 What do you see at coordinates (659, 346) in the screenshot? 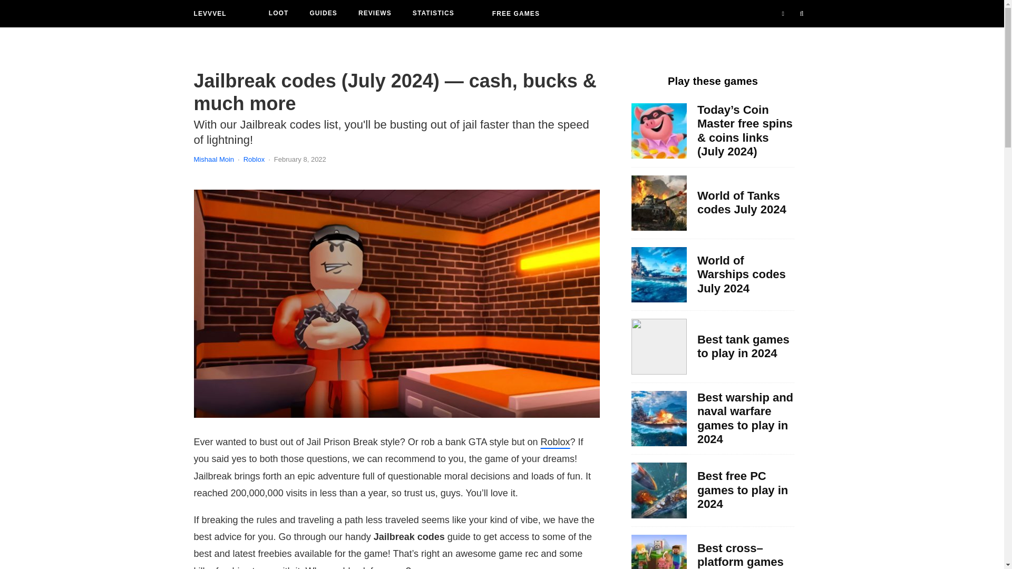
I see `world of tanks 019` at bounding box center [659, 346].